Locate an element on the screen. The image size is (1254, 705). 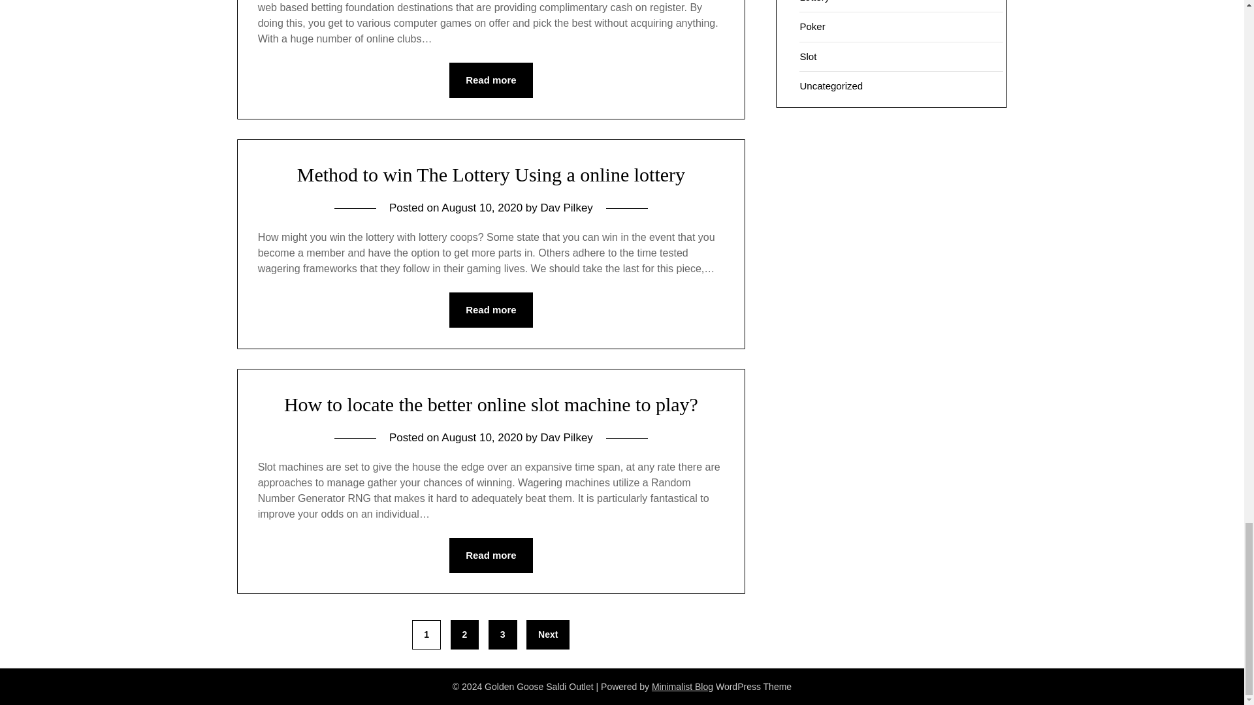
Read more is located at coordinates (491, 80).